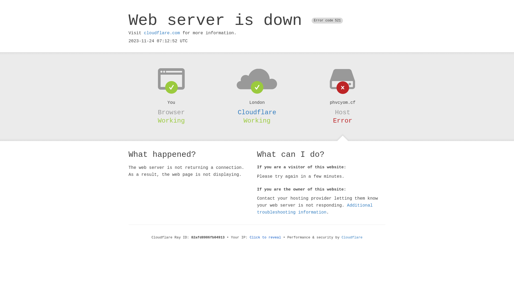 The image size is (514, 289). Describe the element at coordinates (257, 112) in the screenshot. I see `Cloudflare` at that location.